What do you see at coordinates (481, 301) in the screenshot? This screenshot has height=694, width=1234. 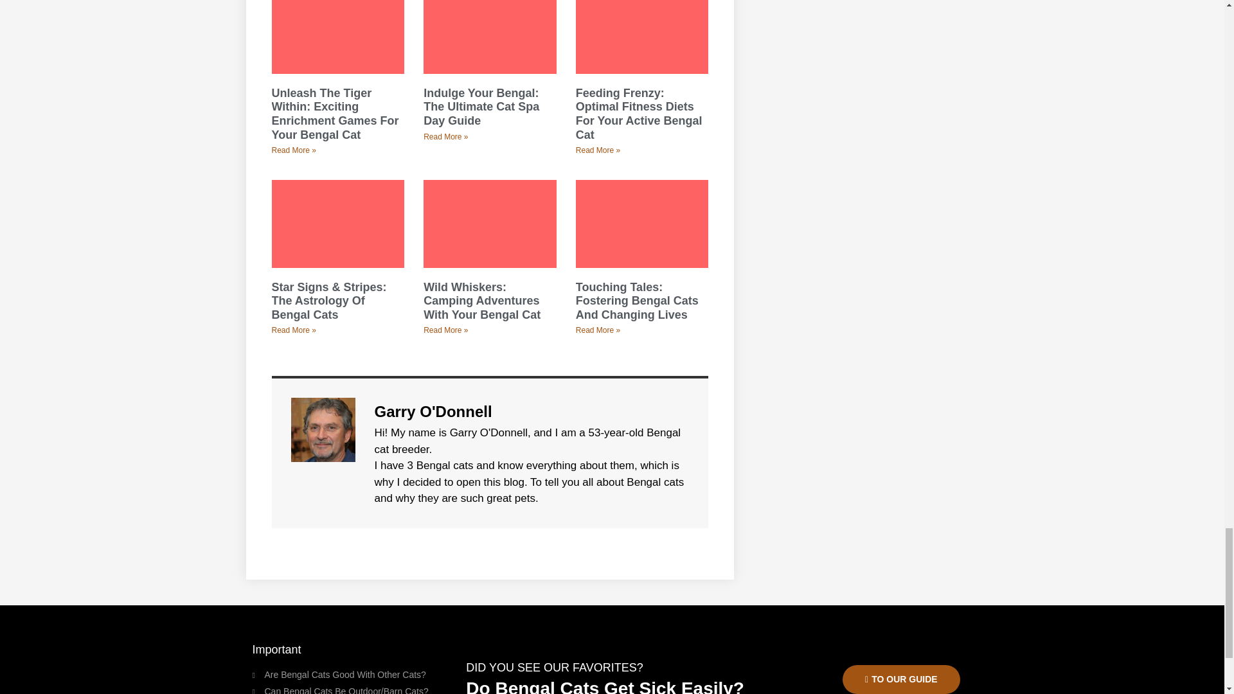 I see `Wild Whiskers: Camping Adventures With Your Bengal Cat` at bounding box center [481, 301].